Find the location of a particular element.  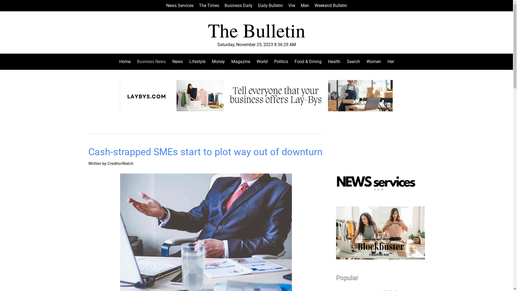

Business Daily is located at coordinates (239, 6).